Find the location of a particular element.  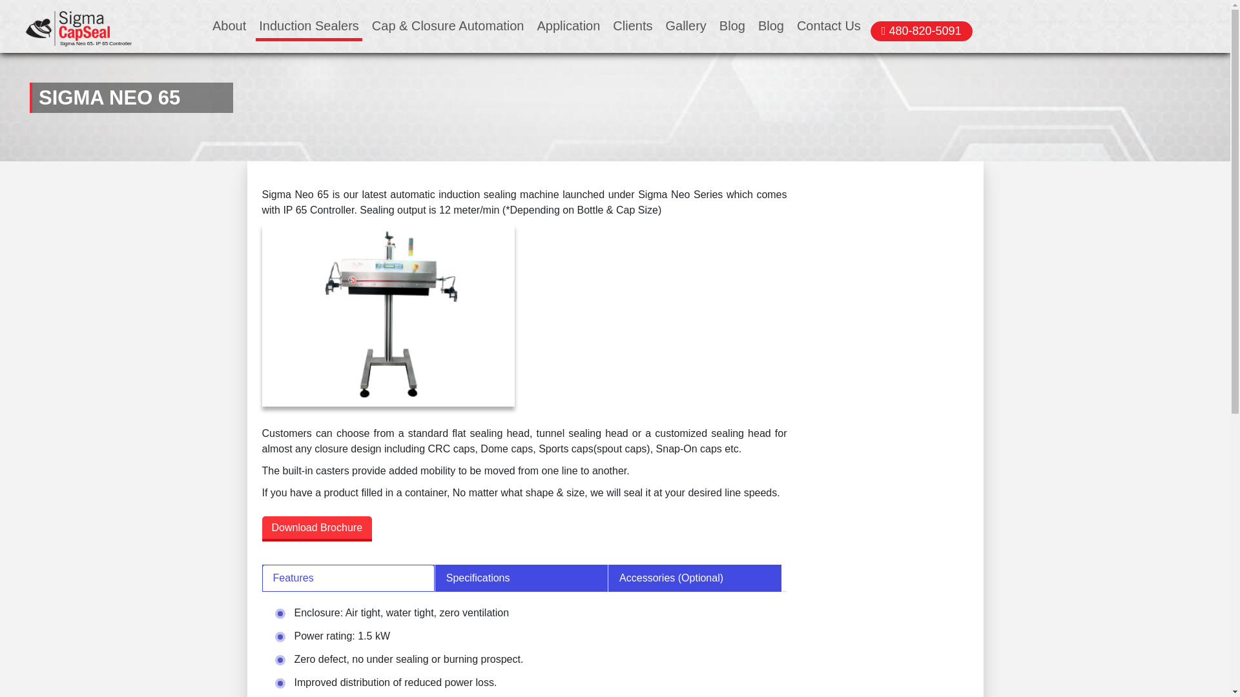

Features is located at coordinates (348, 578).